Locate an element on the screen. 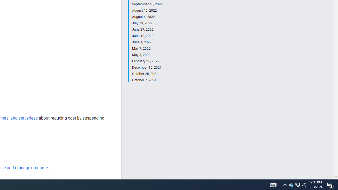  December 15, 2021 is located at coordinates (147, 68).